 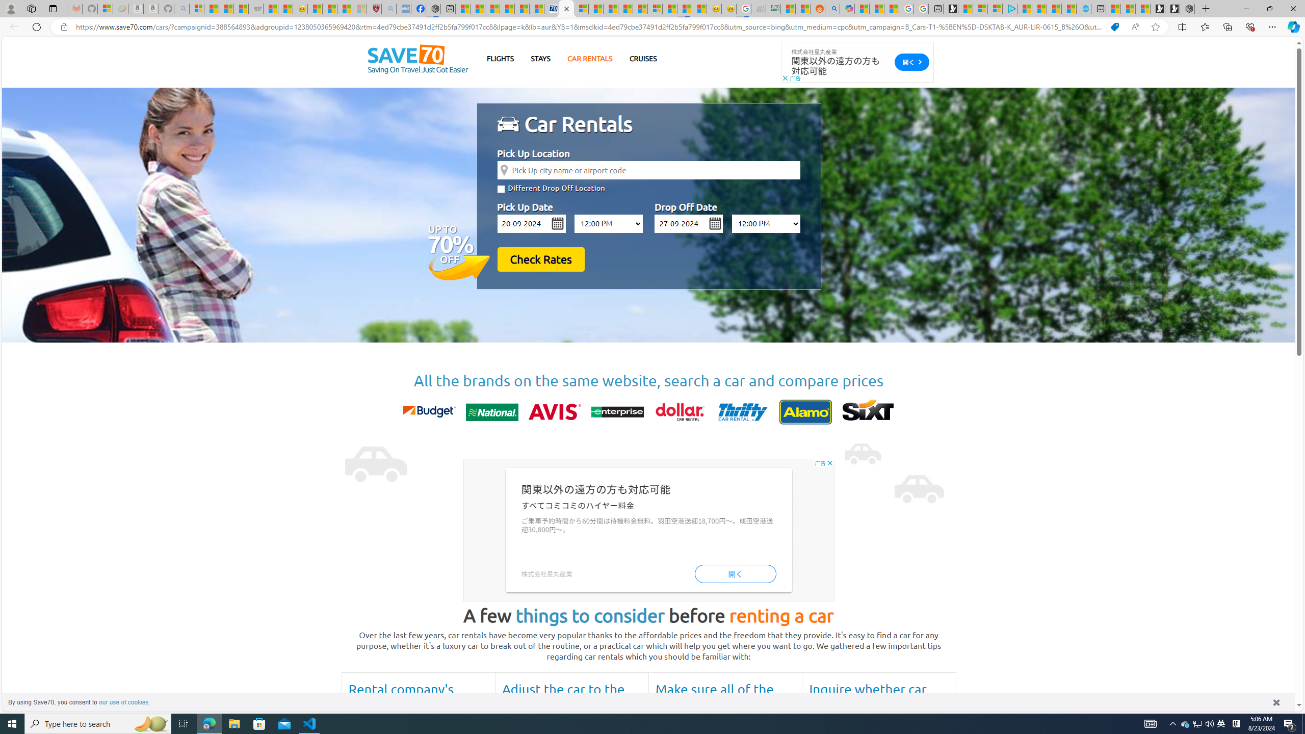 I want to click on sixt, so click(x=869, y=412).